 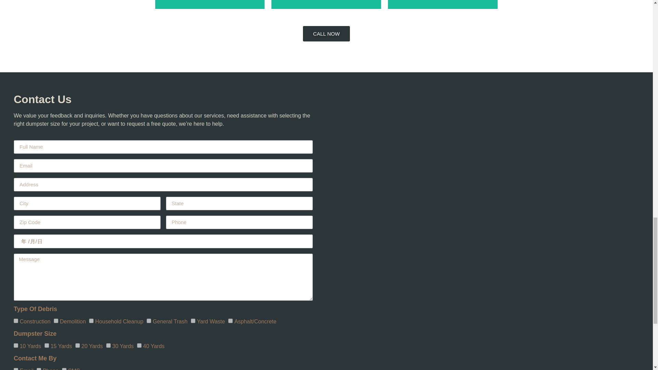 What do you see at coordinates (16, 369) in the screenshot?
I see `Email` at bounding box center [16, 369].